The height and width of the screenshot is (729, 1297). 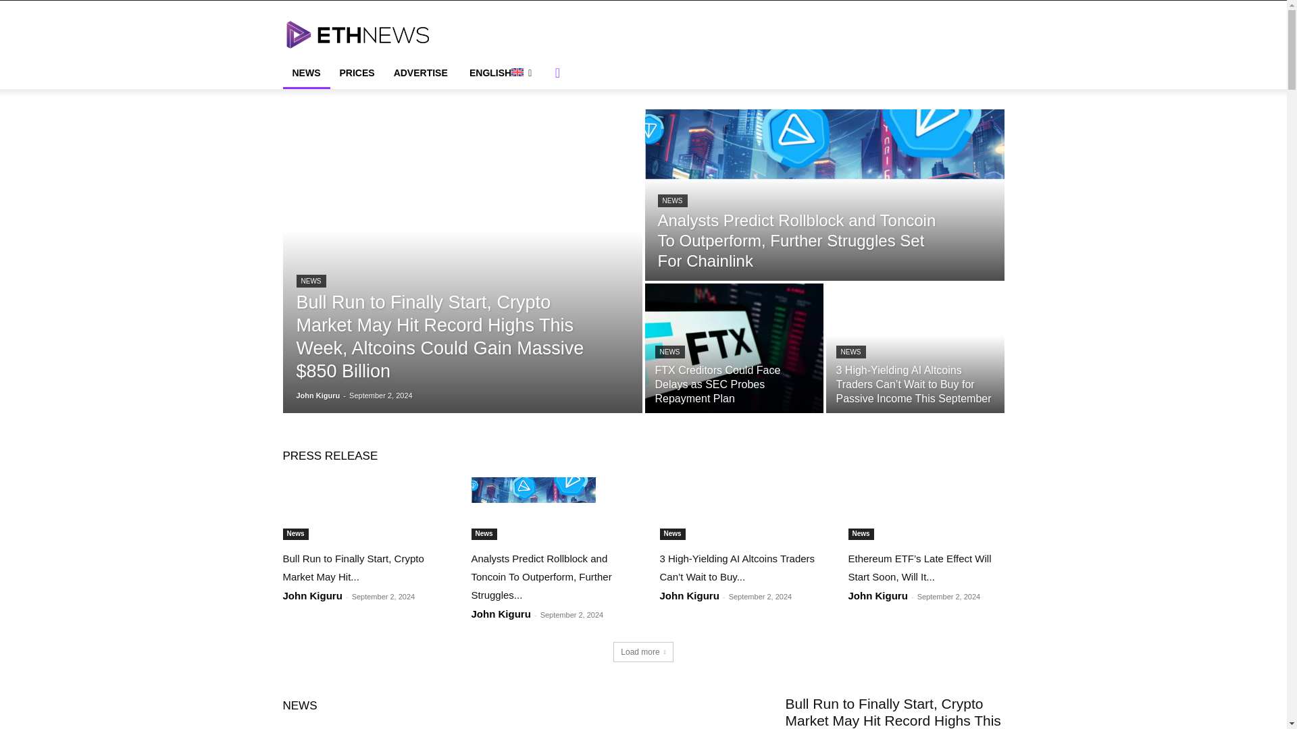 What do you see at coordinates (669, 352) in the screenshot?
I see `NEWS` at bounding box center [669, 352].